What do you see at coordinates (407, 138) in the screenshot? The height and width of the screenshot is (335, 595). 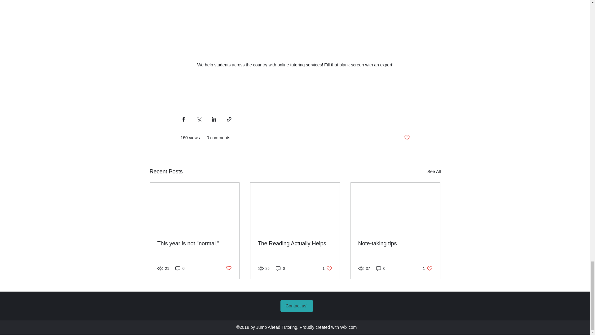 I see `0` at bounding box center [407, 138].